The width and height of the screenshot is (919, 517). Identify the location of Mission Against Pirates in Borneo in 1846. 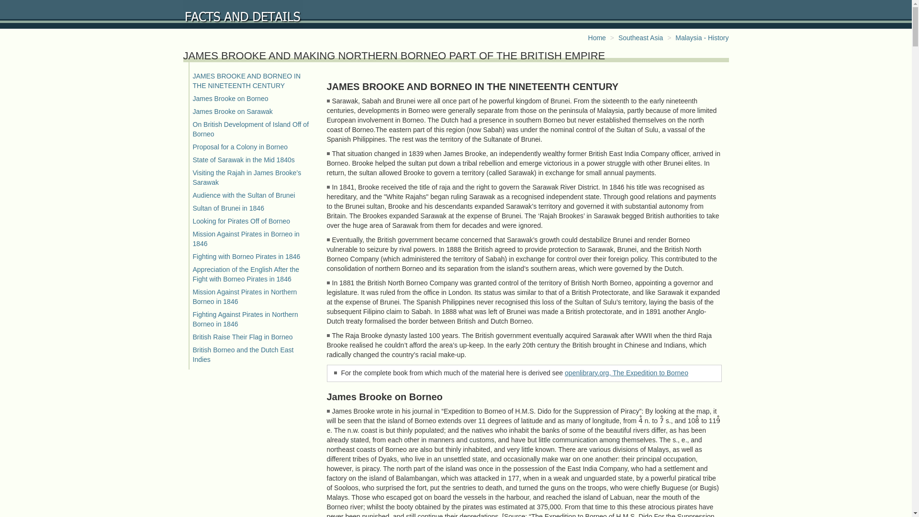
(246, 238).